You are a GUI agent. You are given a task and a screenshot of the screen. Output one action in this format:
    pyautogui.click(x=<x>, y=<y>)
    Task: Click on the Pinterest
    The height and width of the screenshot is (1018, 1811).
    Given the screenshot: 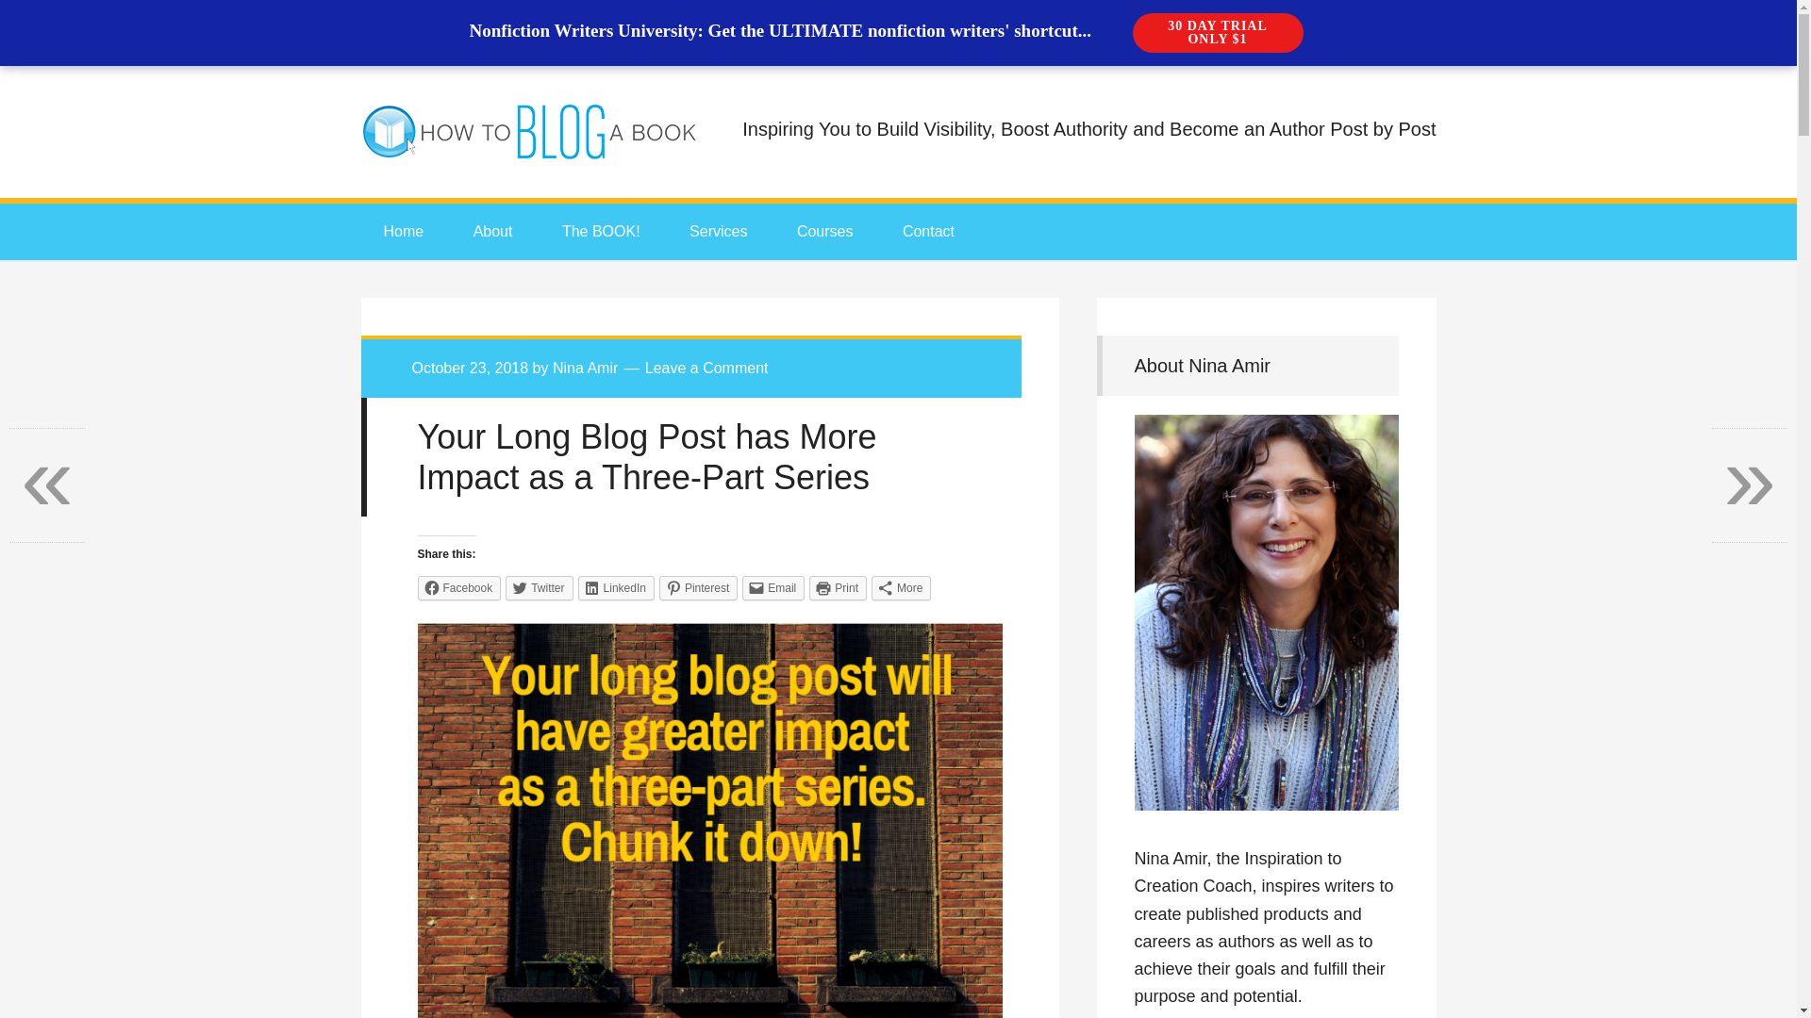 What is the action you would take?
    pyautogui.click(x=698, y=588)
    